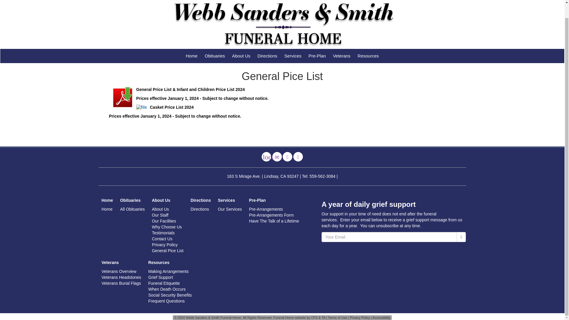  Describe the element at coordinates (298, 157) in the screenshot. I see `Button` at that location.